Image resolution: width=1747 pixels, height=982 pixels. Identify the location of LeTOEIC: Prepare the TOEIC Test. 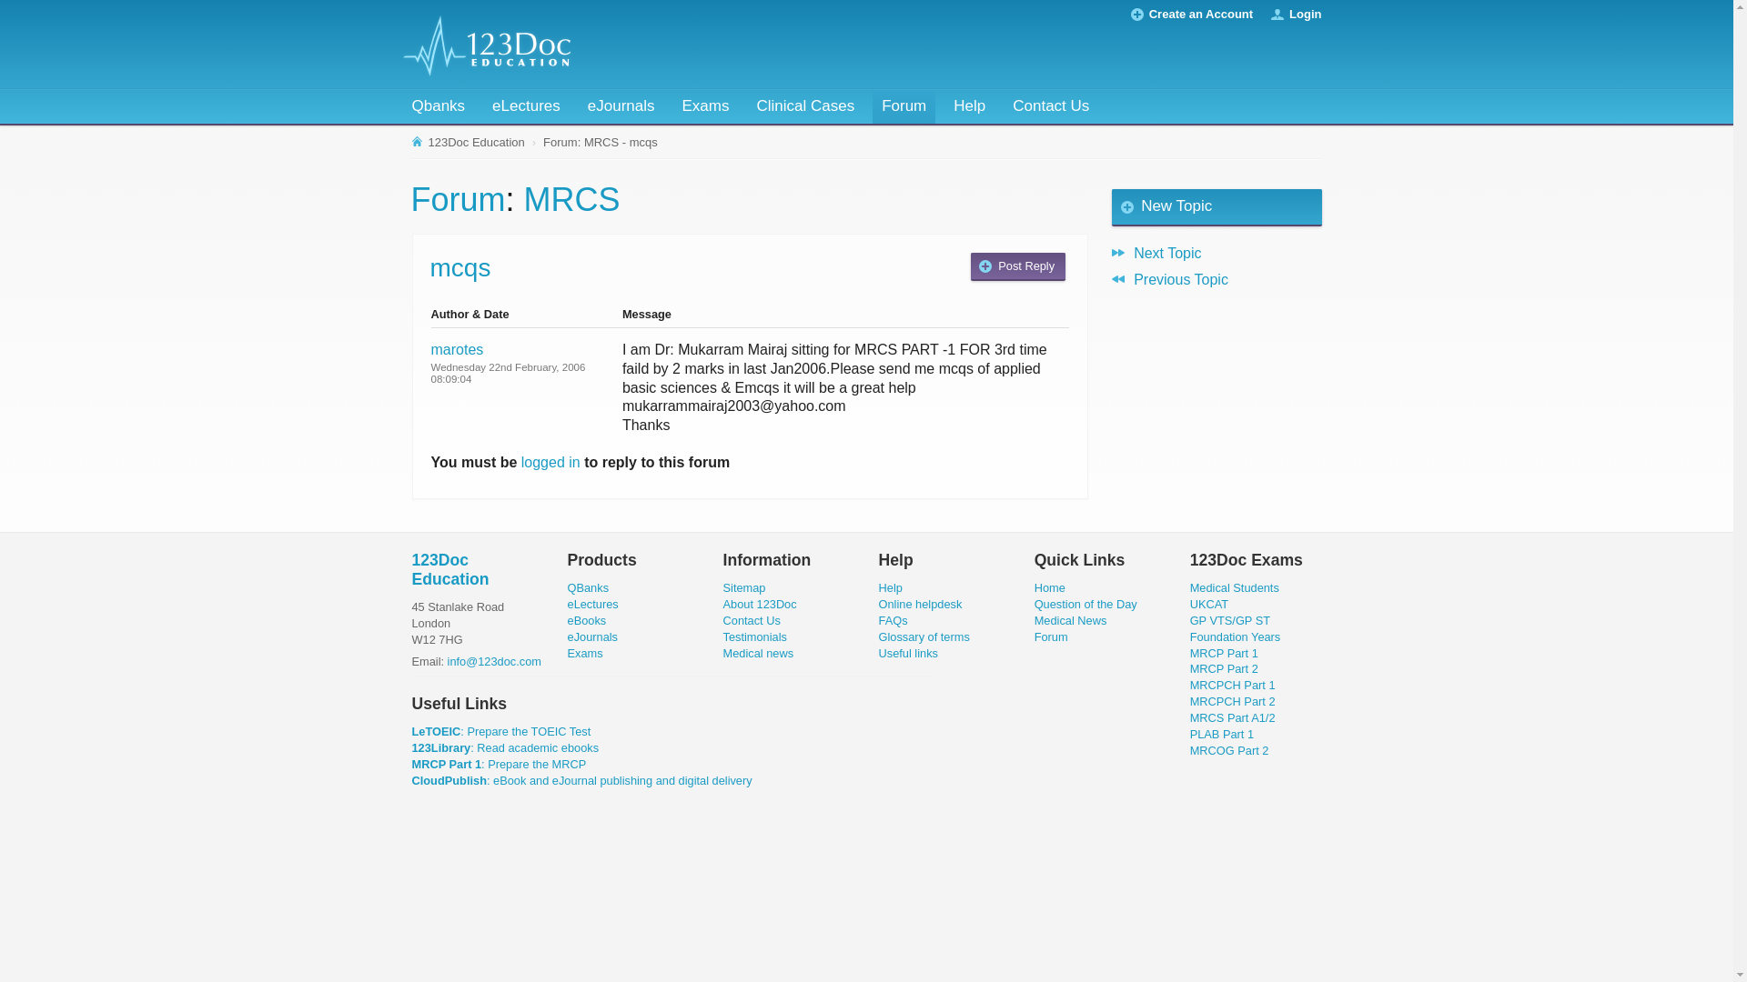
(500, 731).